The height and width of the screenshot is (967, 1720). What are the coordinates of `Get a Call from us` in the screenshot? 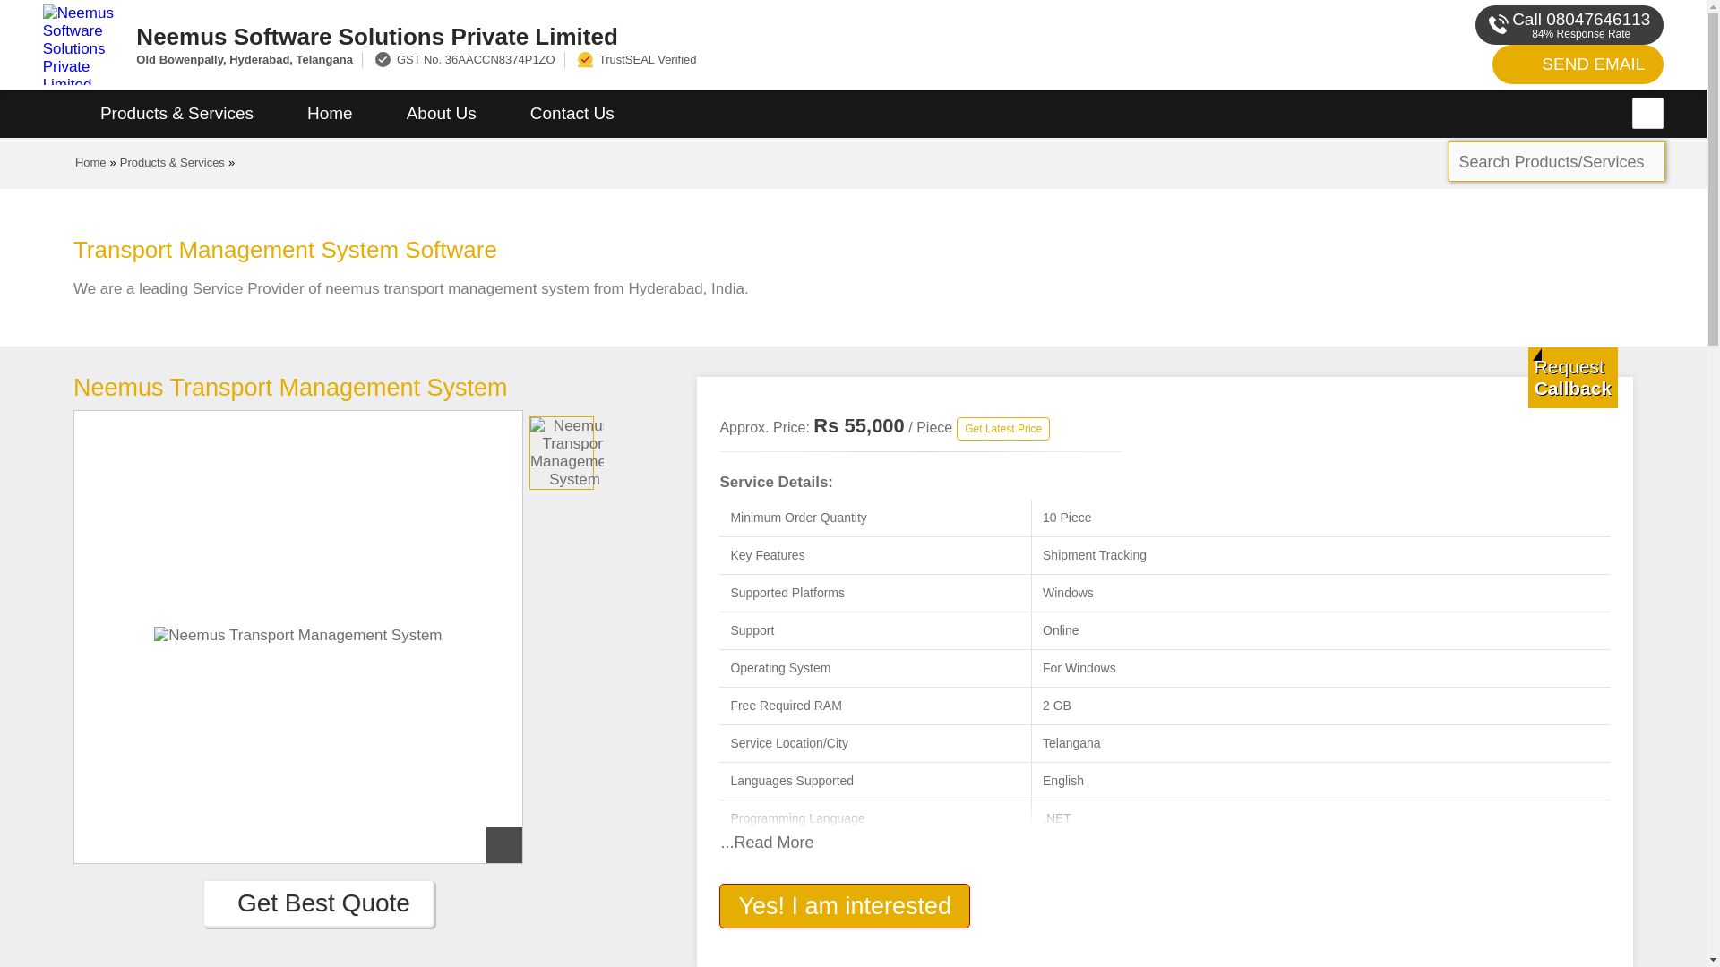 It's located at (1573, 377).